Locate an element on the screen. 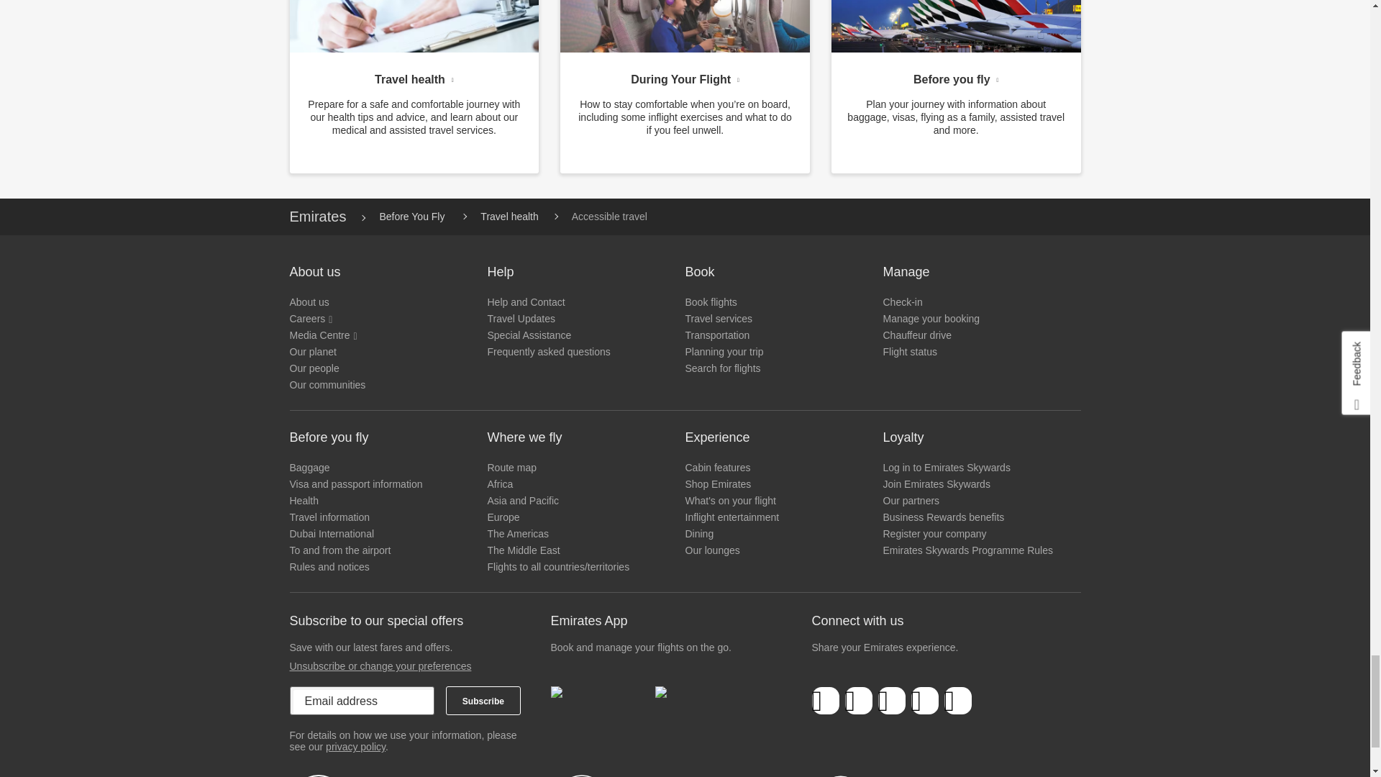 The image size is (1381, 777). privacy policy is located at coordinates (355, 747).